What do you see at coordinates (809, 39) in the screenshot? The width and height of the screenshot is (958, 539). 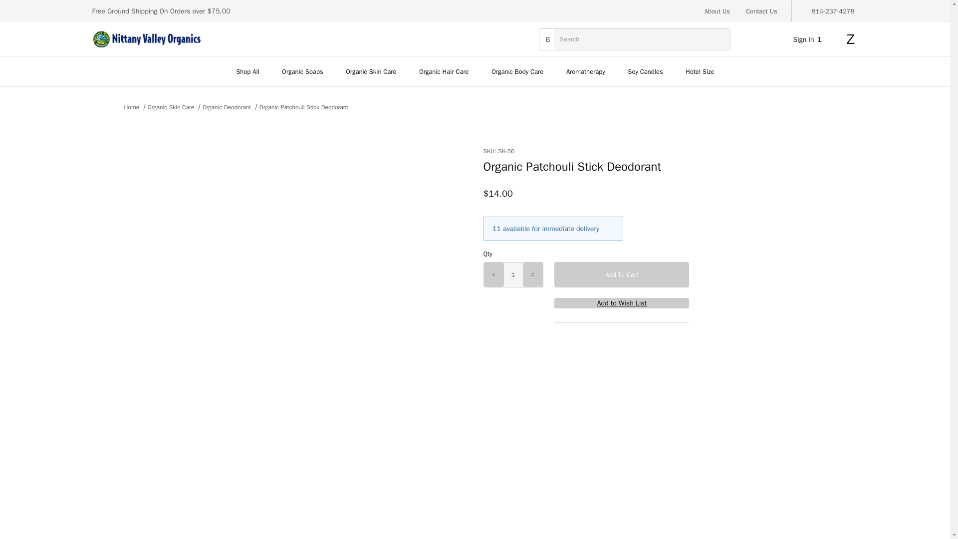 I see `Sign In` at bounding box center [809, 39].